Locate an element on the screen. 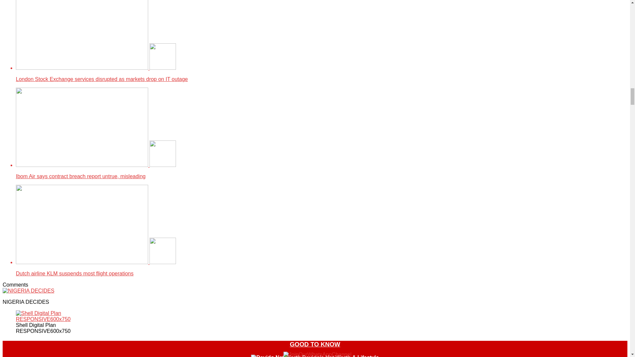  Davido Net Worth is located at coordinates (275, 356).